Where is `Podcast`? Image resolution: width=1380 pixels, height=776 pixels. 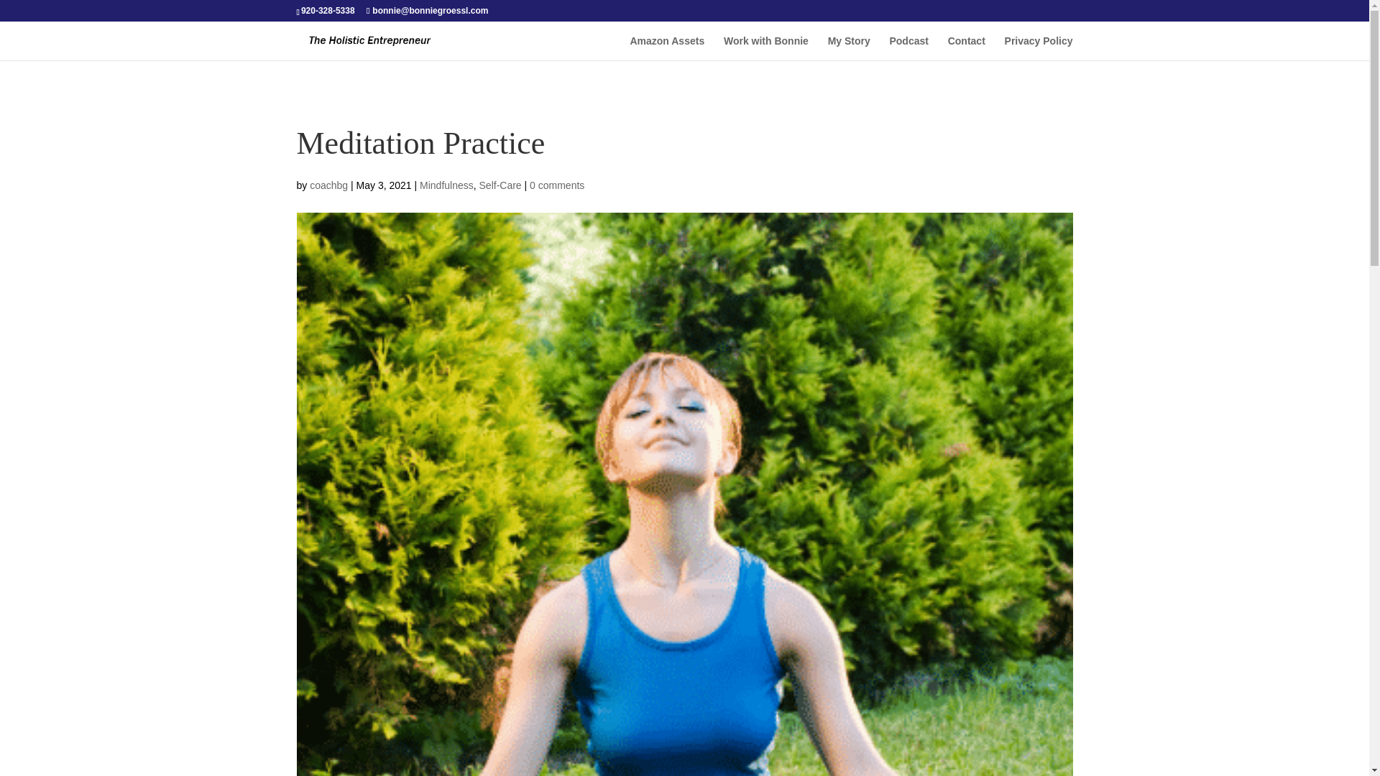 Podcast is located at coordinates (908, 47).